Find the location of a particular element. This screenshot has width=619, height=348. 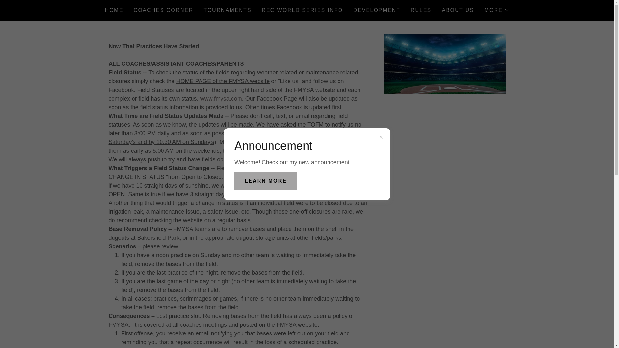

ABOUT US is located at coordinates (458, 10).